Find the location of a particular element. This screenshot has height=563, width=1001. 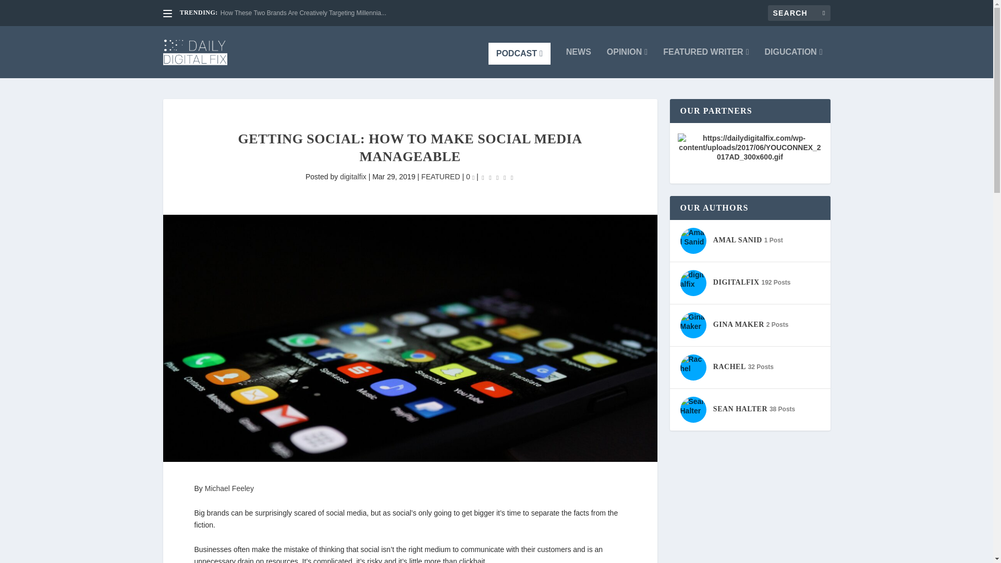

PODCAST is located at coordinates (519, 54).